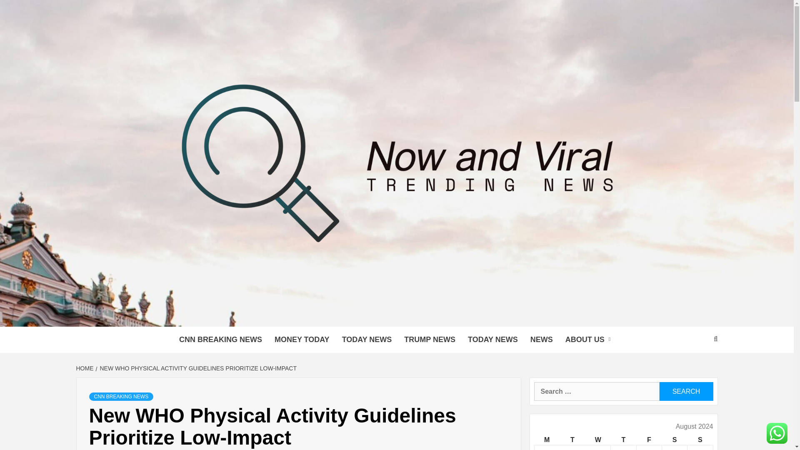 The height and width of the screenshot is (450, 800). I want to click on Wednesday, so click(598, 440).